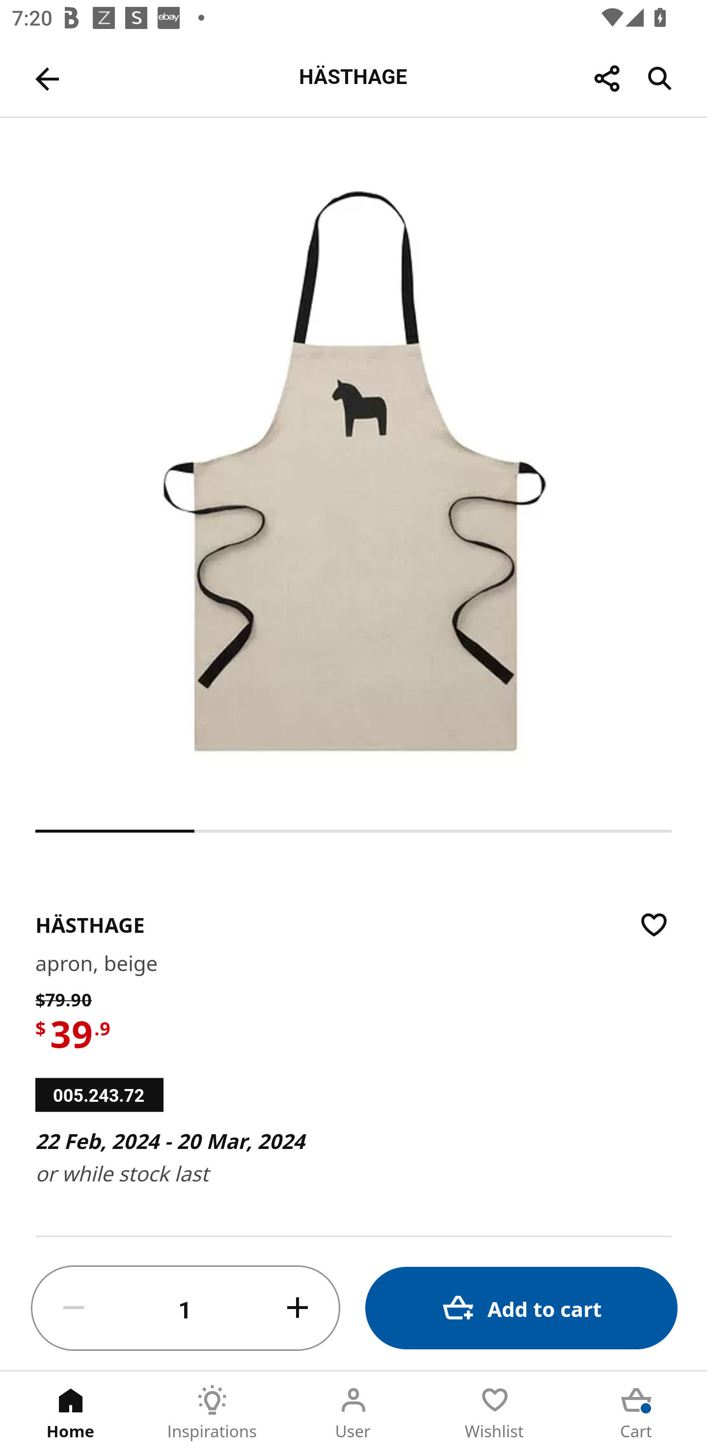 This screenshot has height=1454, width=707. Describe the element at coordinates (353, 1413) in the screenshot. I see `User
Tab 3 of 5` at that location.